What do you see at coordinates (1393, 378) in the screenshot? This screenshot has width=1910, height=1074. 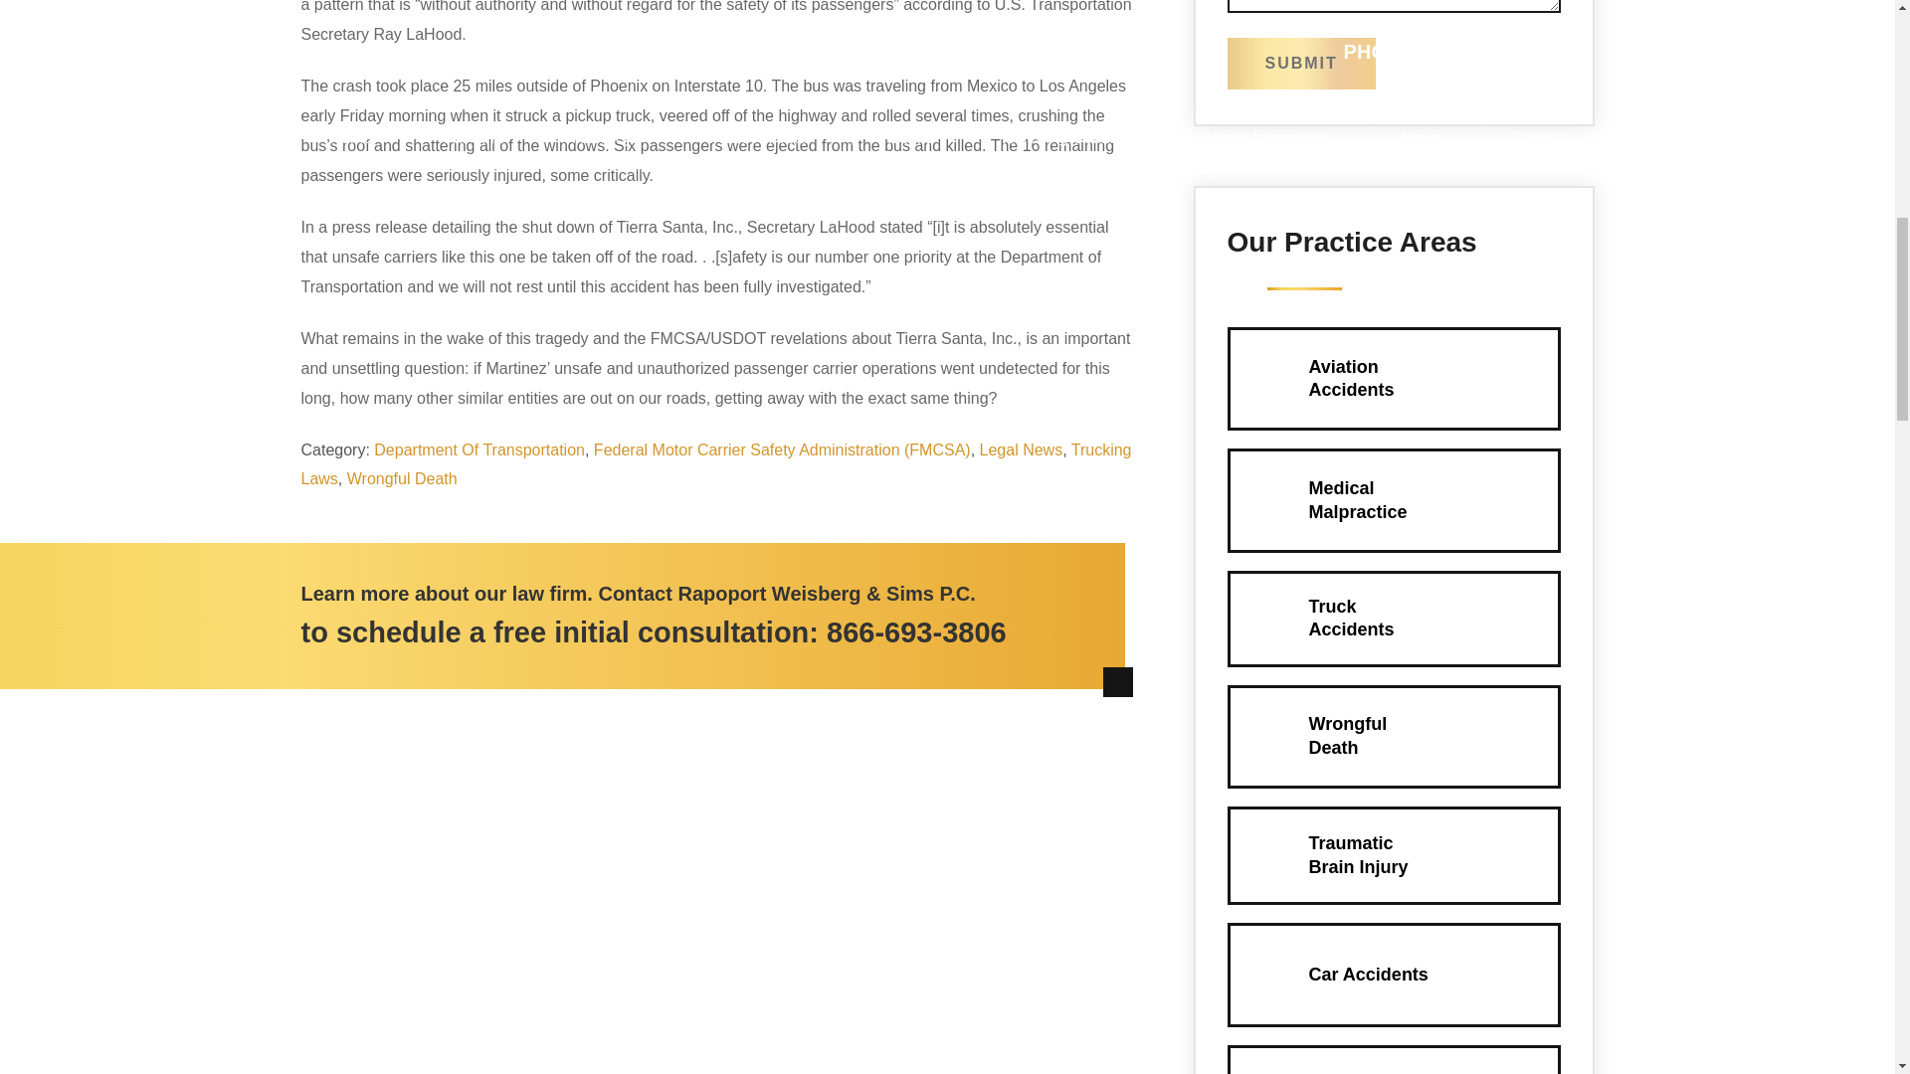 I see `866-693-3806` at bounding box center [1393, 378].